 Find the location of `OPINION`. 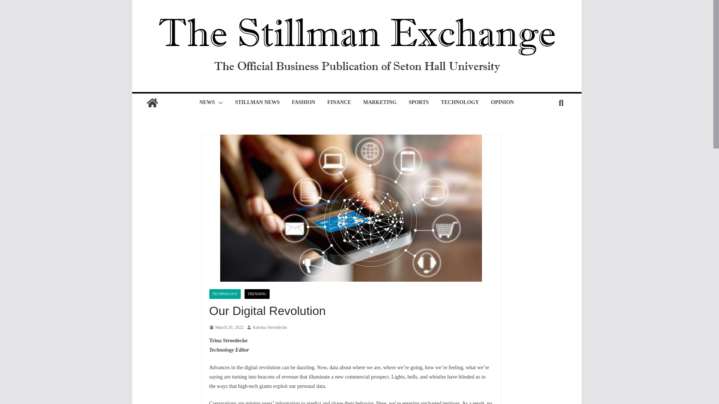

OPINION is located at coordinates (503, 103).